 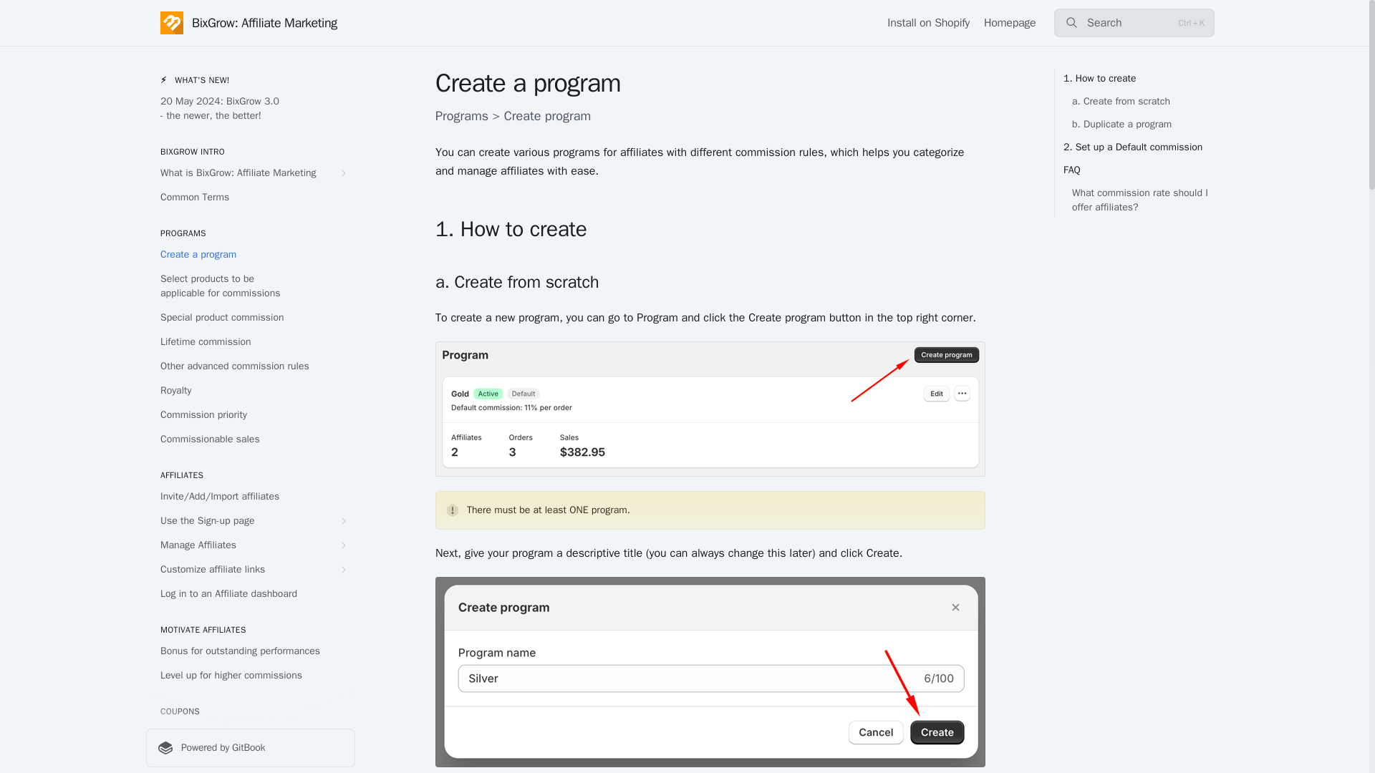 I want to click on Auto-applied coupon at checkout, so click(x=250, y=733).